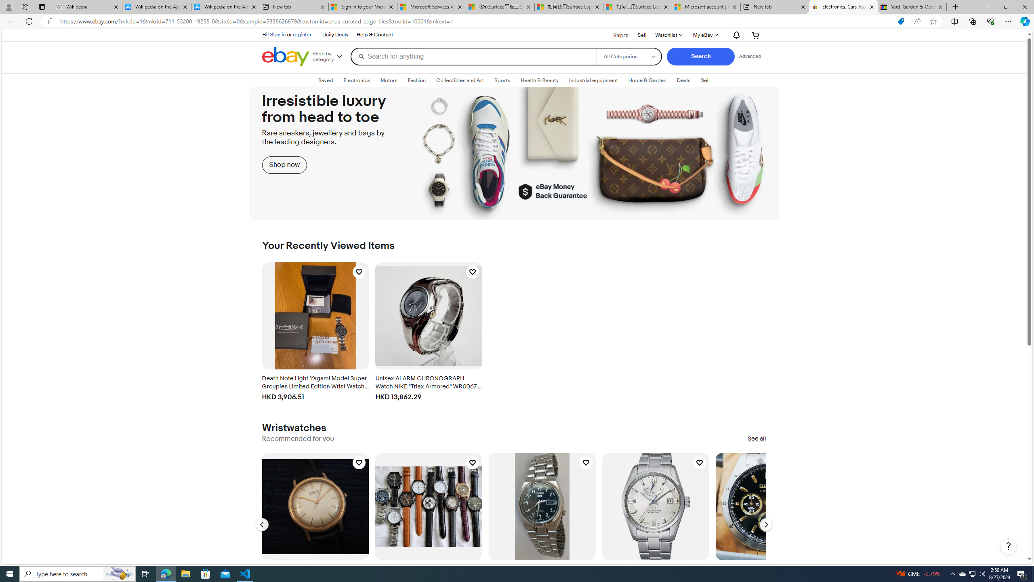 The image size is (1034, 582). I want to click on AutomationID: gh-eb-Alerts, so click(735, 35).